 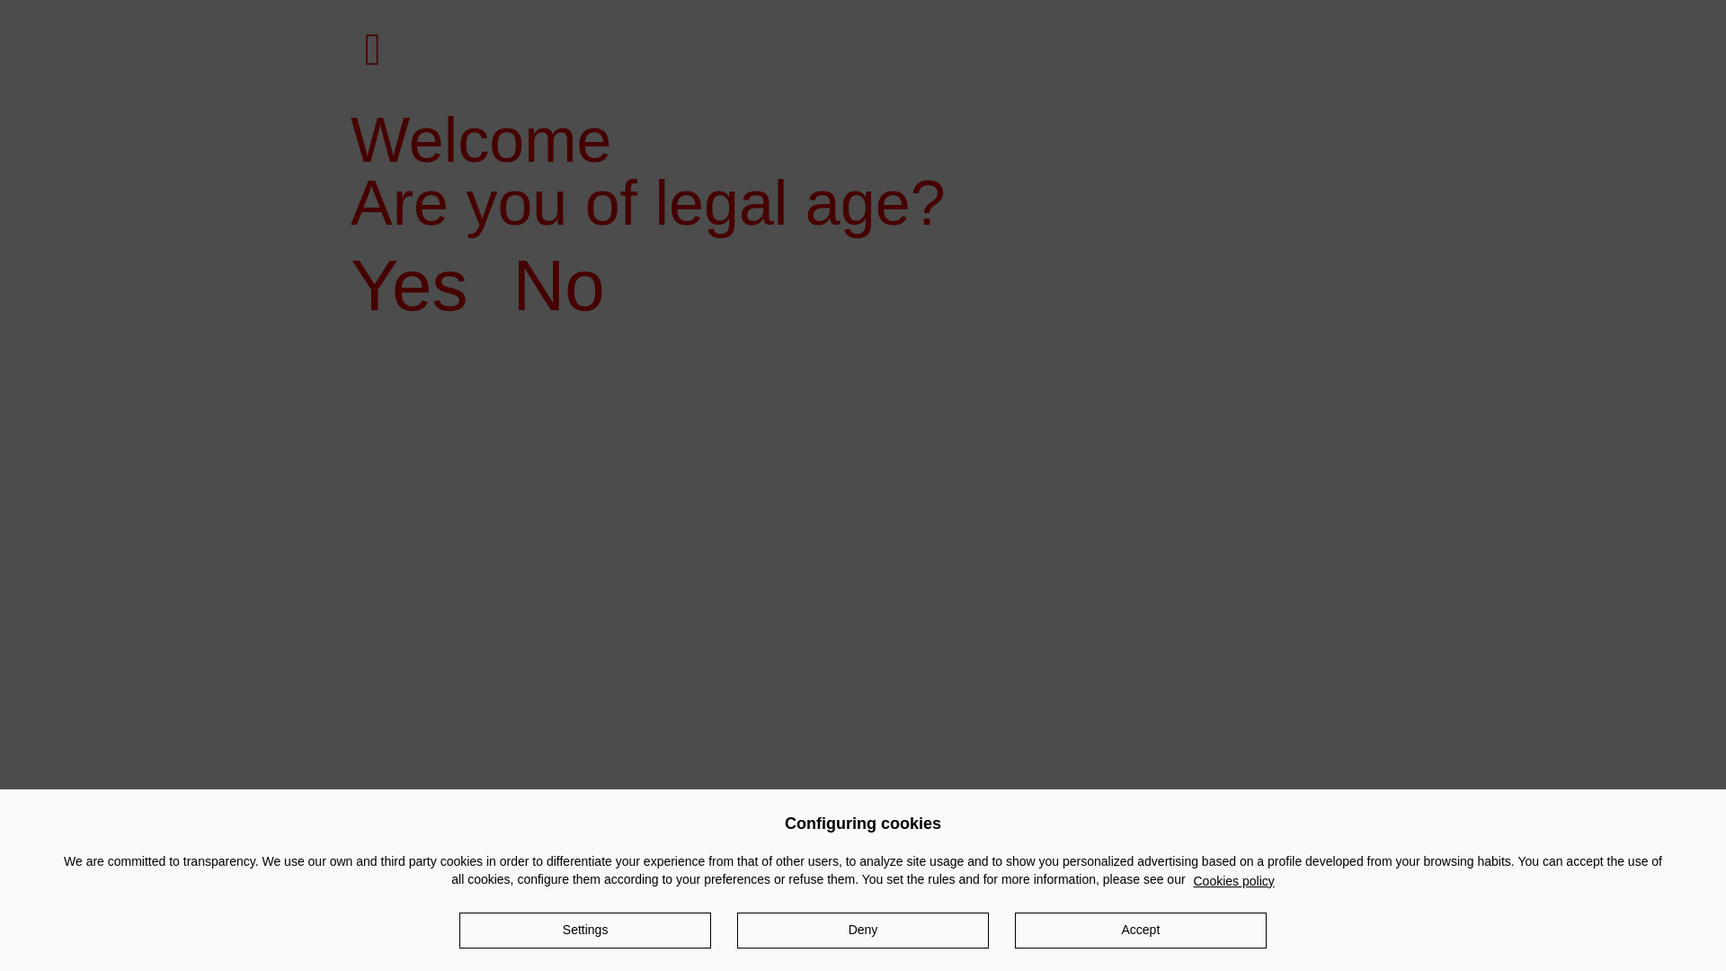 I want to click on Annual Report, so click(x=1117, y=61).